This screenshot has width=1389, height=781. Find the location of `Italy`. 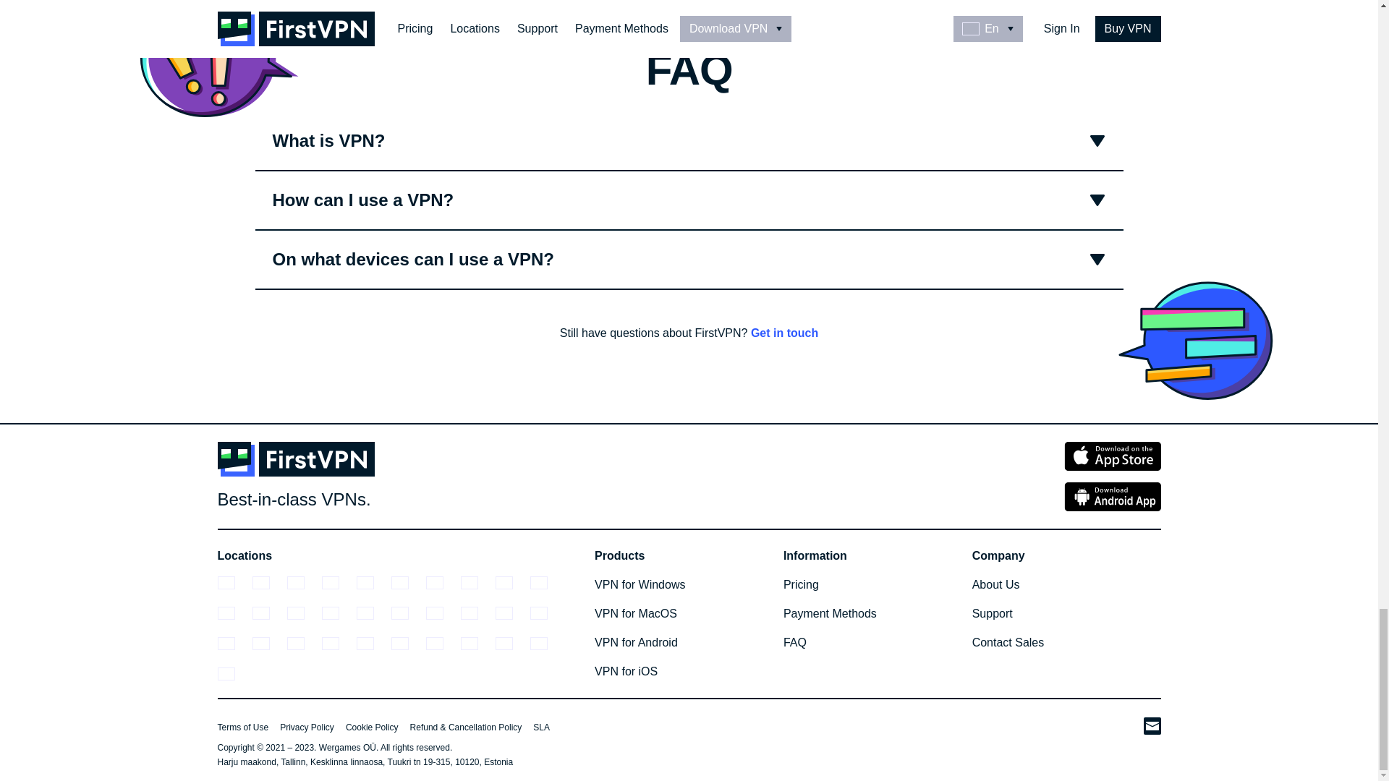

Italy is located at coordinates (373, 613).